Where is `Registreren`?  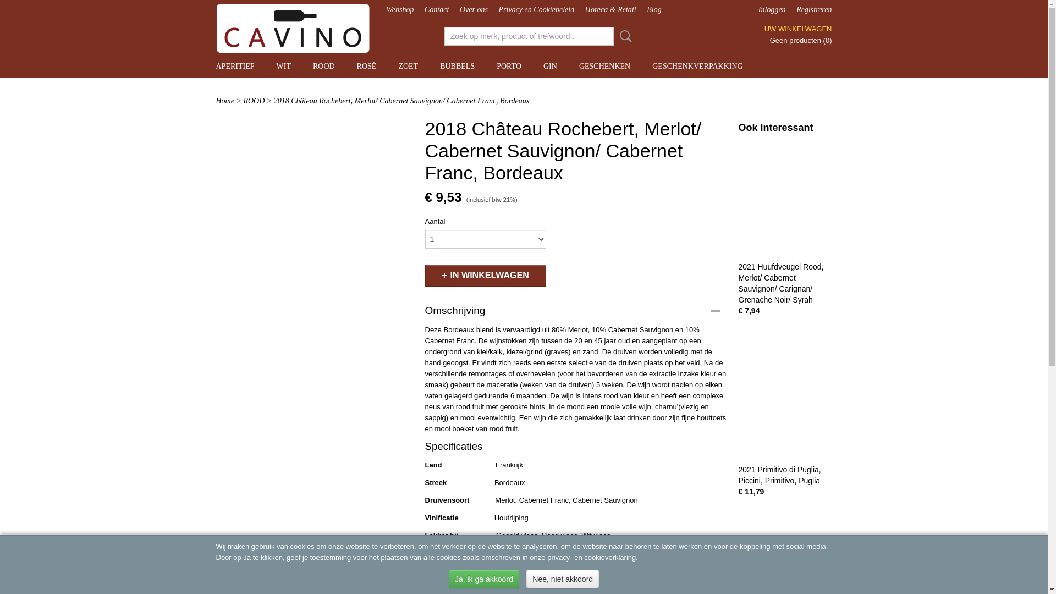
Registreren is located at coordinates (814, 10).